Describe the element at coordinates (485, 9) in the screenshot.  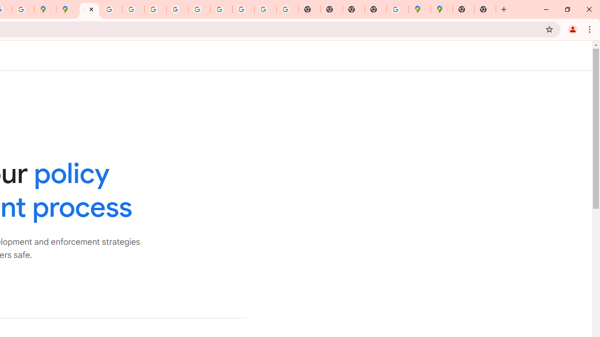
I see `New Tab` at that location.